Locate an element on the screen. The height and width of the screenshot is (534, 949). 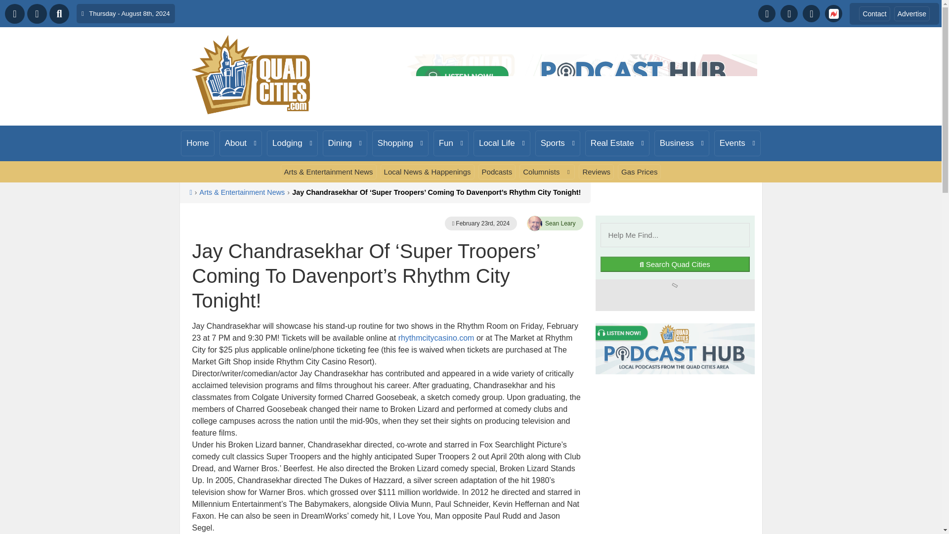
Dining is located at coordinates (345, 143).